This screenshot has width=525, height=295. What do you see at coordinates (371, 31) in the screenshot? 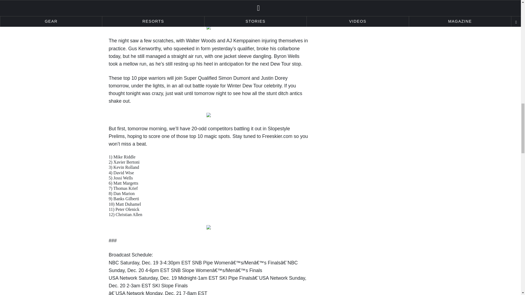
I see `3rd party ad content` at bounding box center [371, 31].